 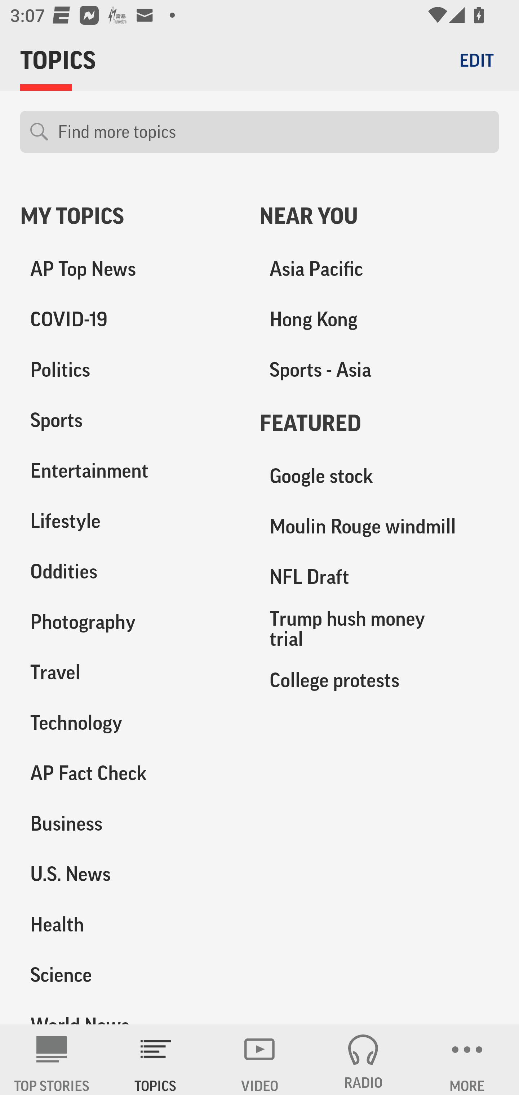 What do you see at coordinates (379, 319) in the screenshot?
I see `Hong Kong` at bounding box center [379, 319].